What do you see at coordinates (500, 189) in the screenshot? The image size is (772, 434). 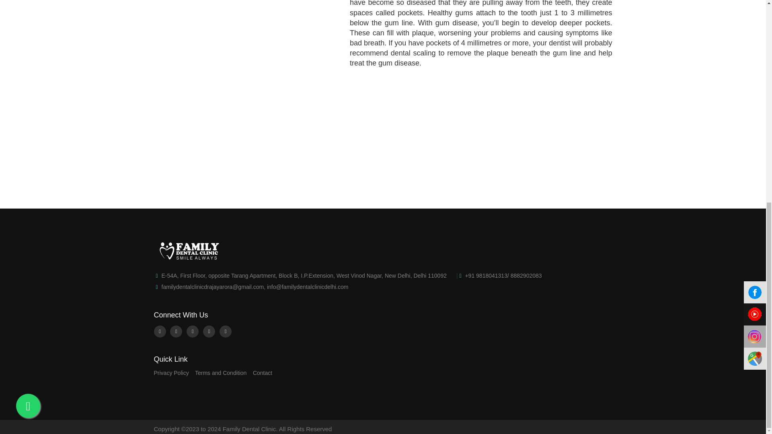 I see `Send` at bounding box center [500, 189].